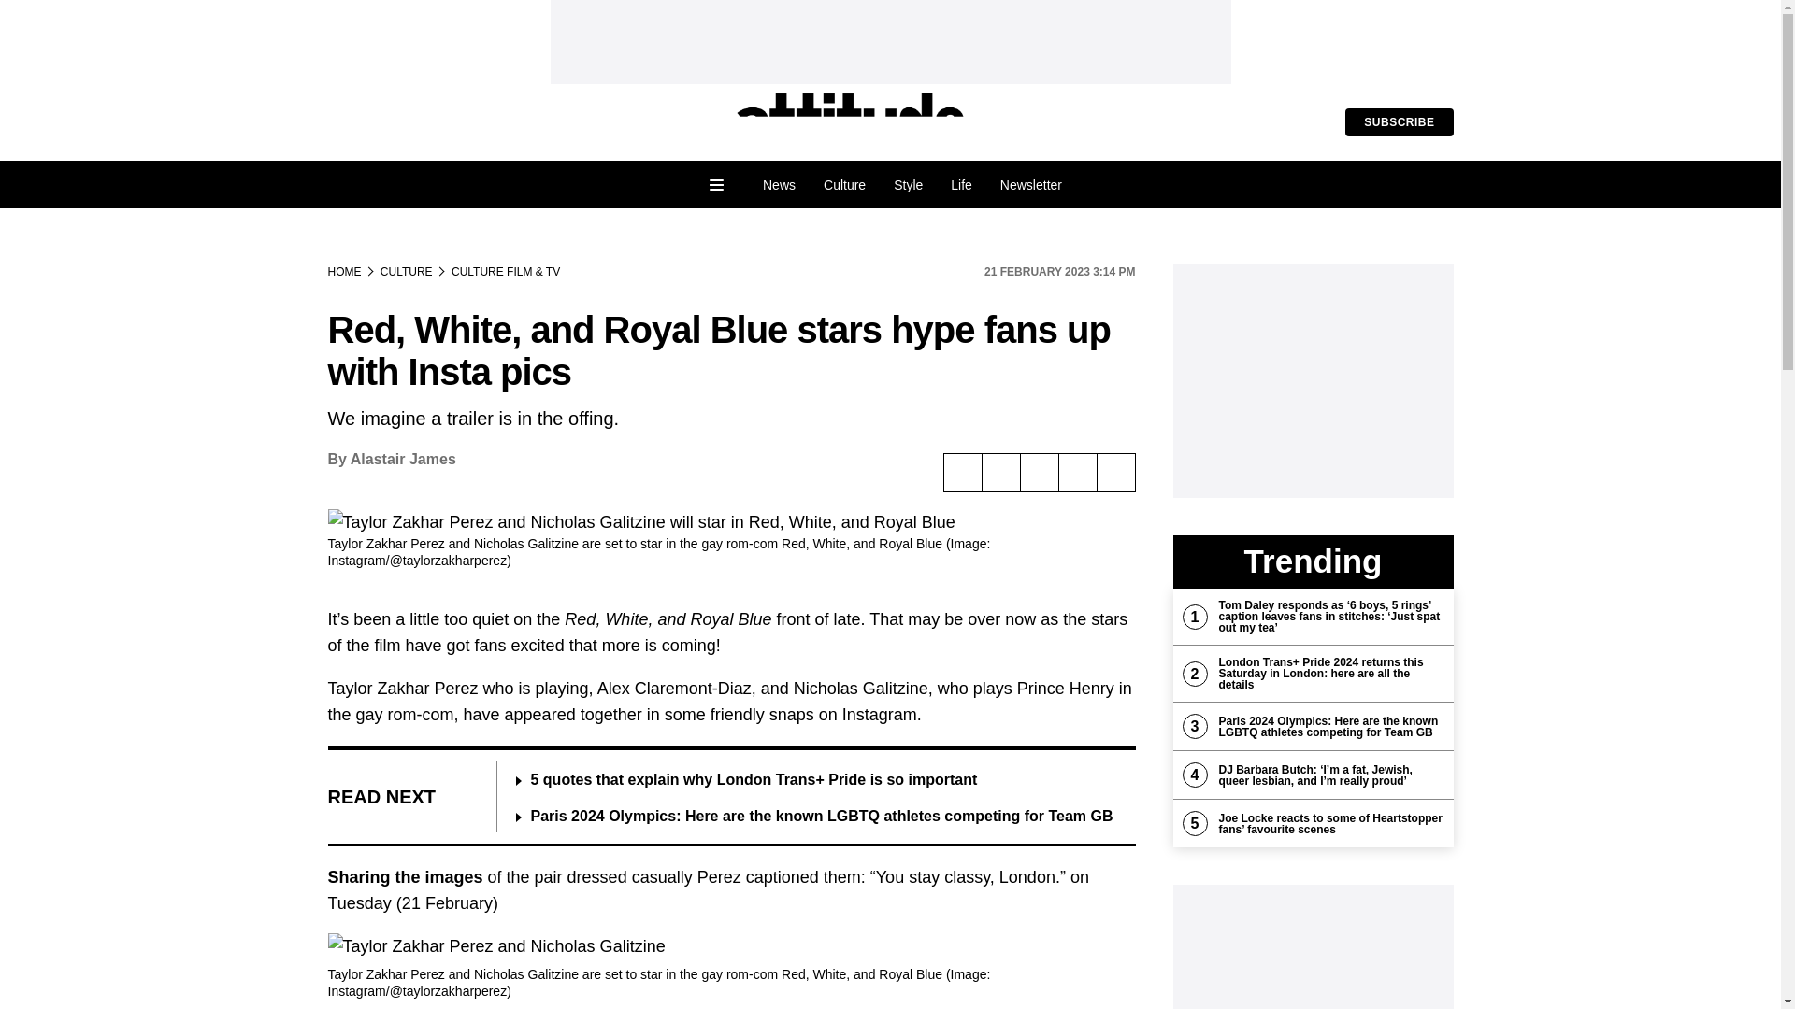 This screenshot has width=1795, height=1009. Describe the element at coordinates (851, 122) in the screenshot. I see `Home` at that location.